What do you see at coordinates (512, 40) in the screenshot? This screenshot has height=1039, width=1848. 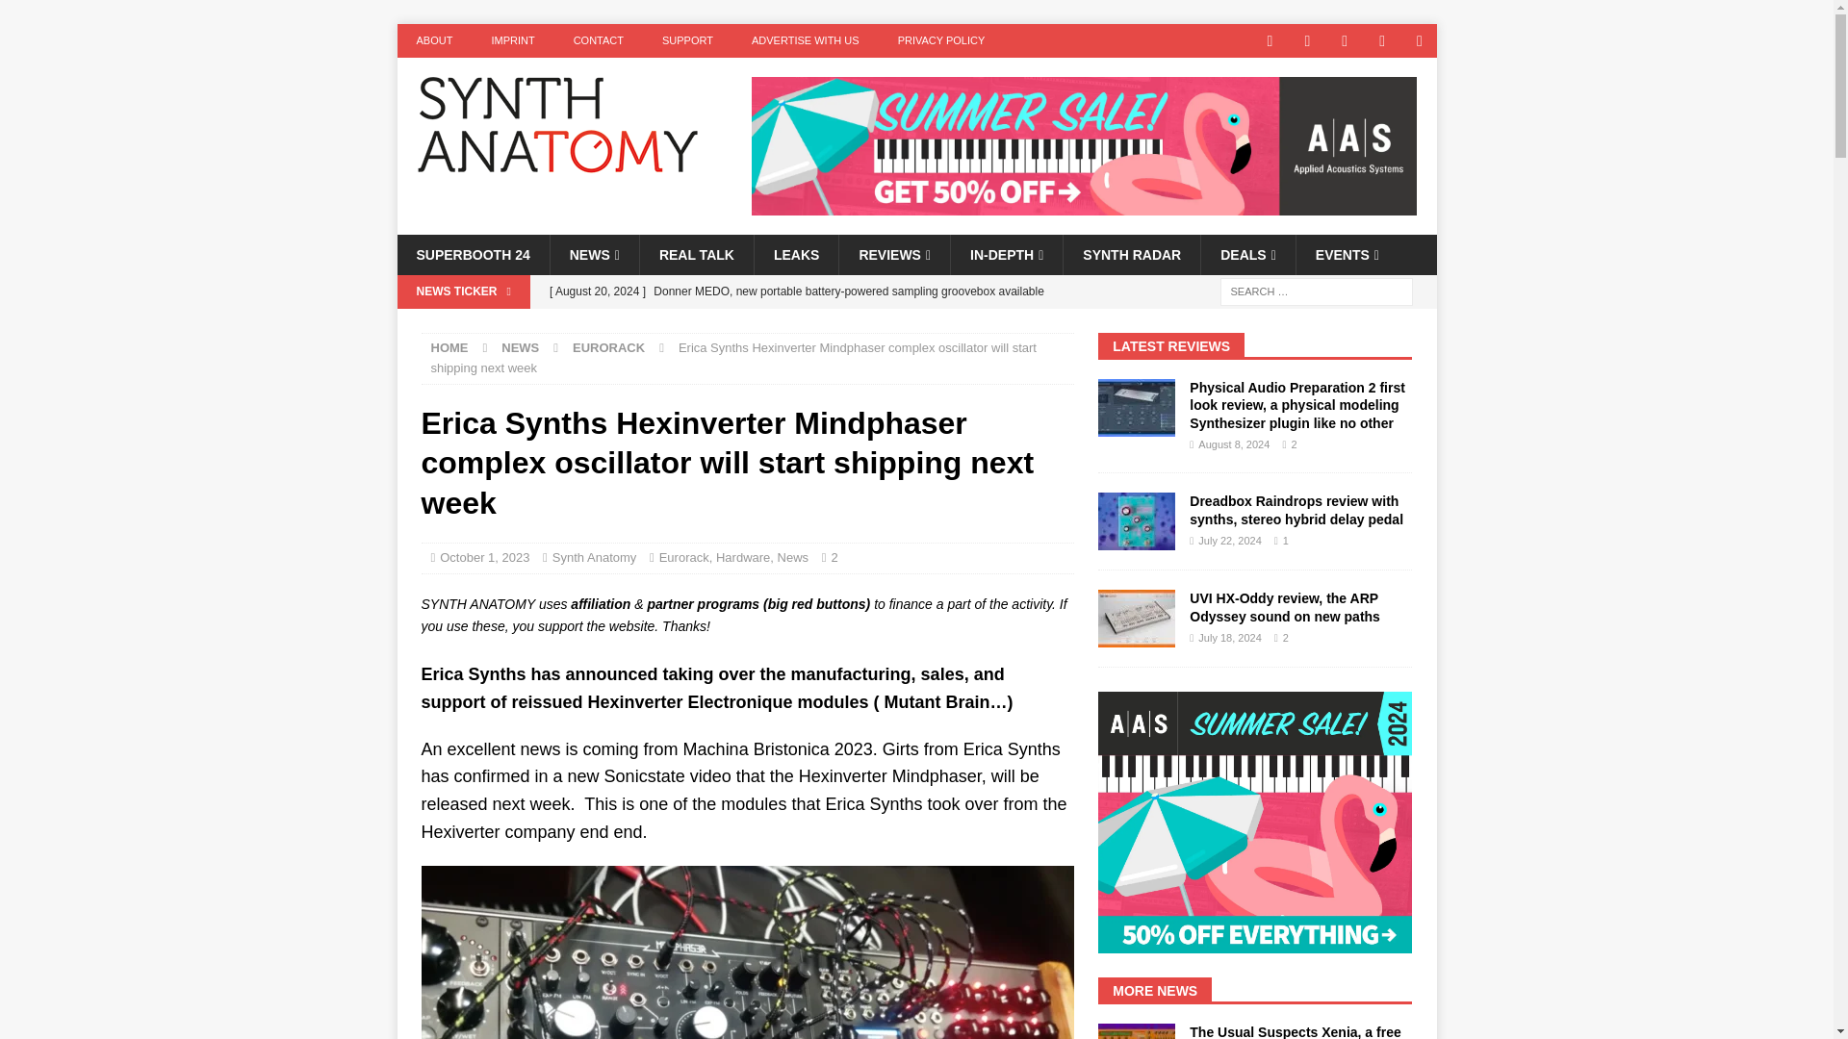 I see `IMPRINT` at bounding box center [512, 40].